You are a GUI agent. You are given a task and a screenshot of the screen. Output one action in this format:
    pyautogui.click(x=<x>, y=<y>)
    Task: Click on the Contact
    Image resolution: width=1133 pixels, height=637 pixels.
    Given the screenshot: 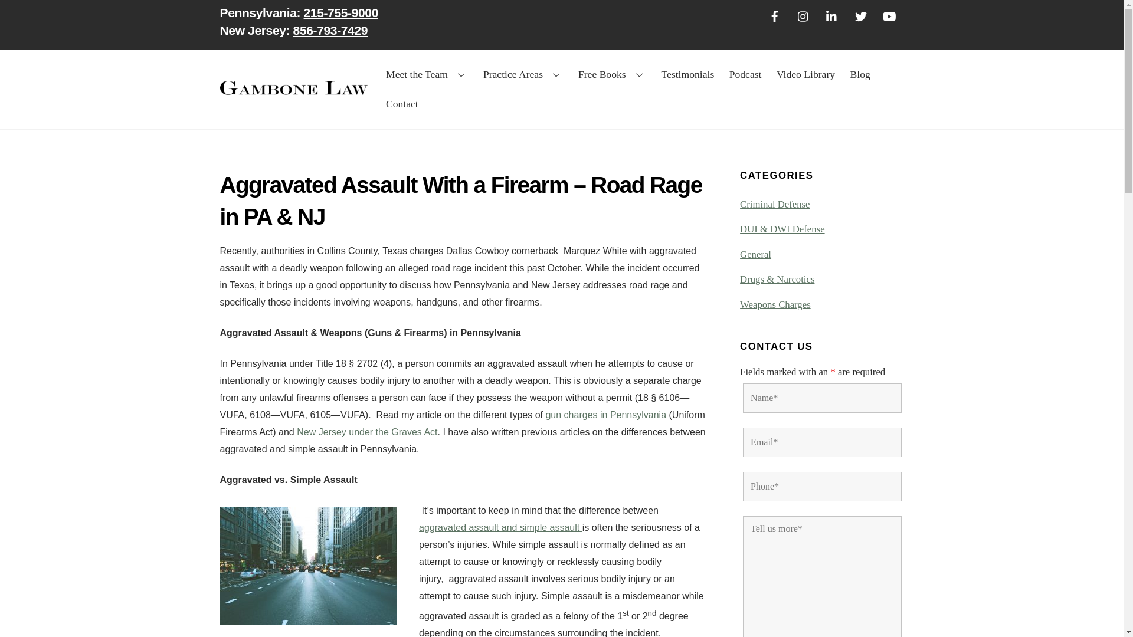 What is the action you would take?
    pyautogui.click(x=401, y=104)
    